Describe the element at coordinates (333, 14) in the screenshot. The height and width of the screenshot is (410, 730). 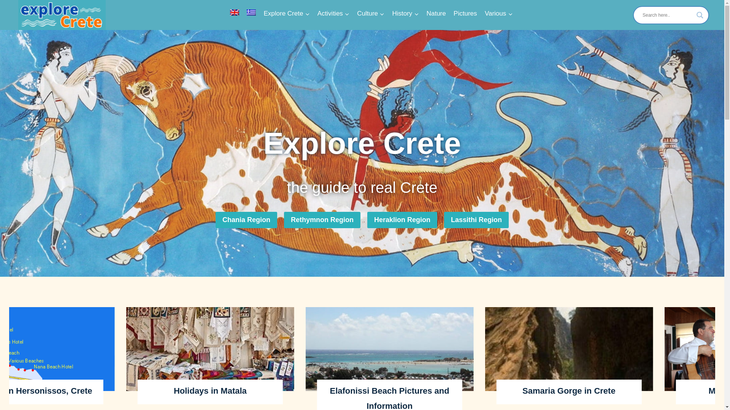
I see `Activities` at that location.